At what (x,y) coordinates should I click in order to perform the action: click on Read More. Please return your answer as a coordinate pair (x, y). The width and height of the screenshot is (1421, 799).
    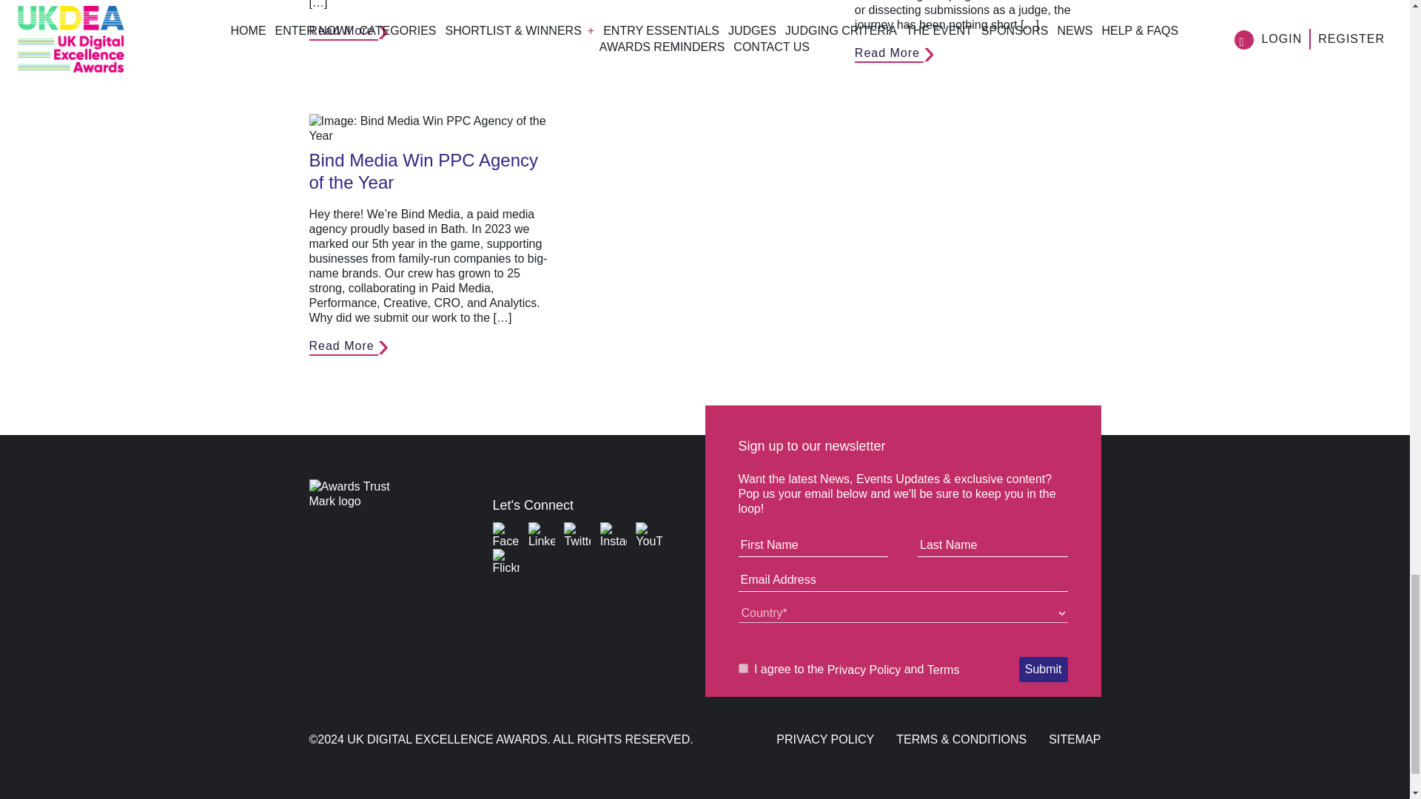
    Looking at the image, I should click on (890, 53).